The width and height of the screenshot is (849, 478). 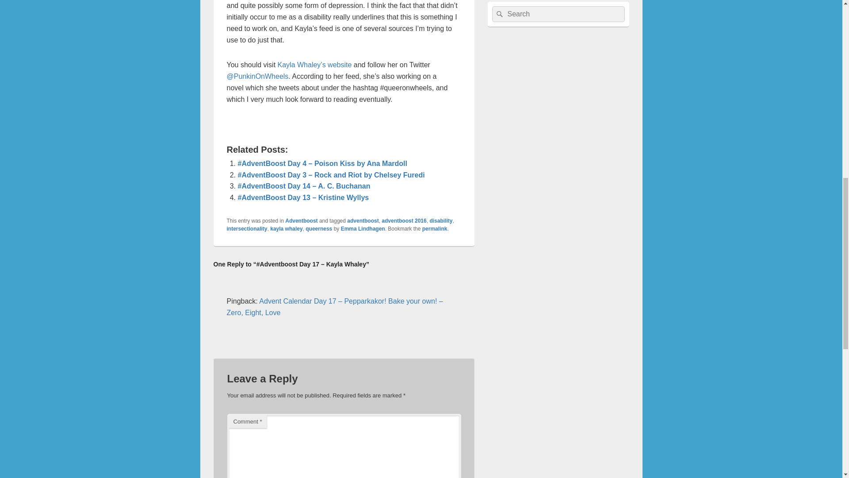 I want to click on adventboost 2016, so click(x=403, y=221).